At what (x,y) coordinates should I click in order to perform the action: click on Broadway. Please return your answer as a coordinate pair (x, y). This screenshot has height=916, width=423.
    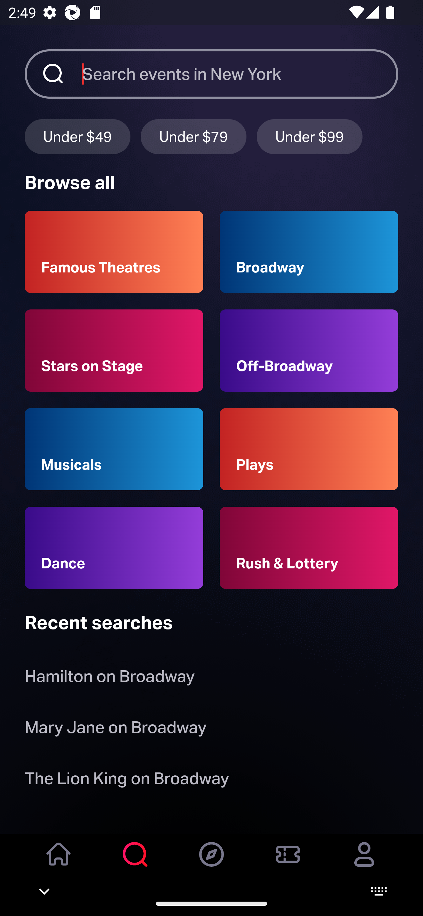
    Looking at the image, I should click on (309, 252).